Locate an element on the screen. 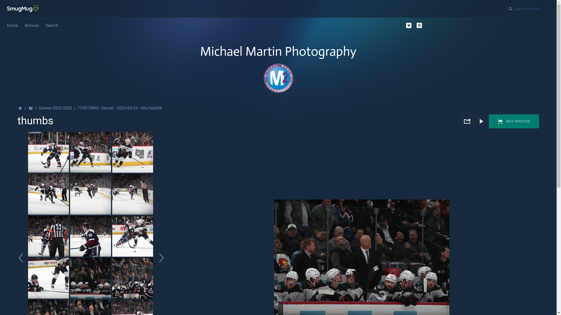 The image size is (561, 315). Share Gallery is located at coordinates (467, 121).